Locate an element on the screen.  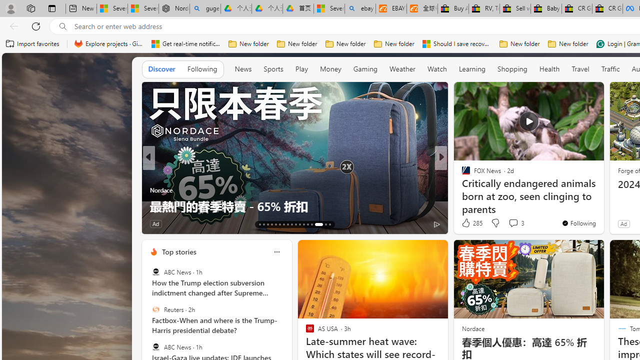
Storyful is located at coordinates (154, 173).